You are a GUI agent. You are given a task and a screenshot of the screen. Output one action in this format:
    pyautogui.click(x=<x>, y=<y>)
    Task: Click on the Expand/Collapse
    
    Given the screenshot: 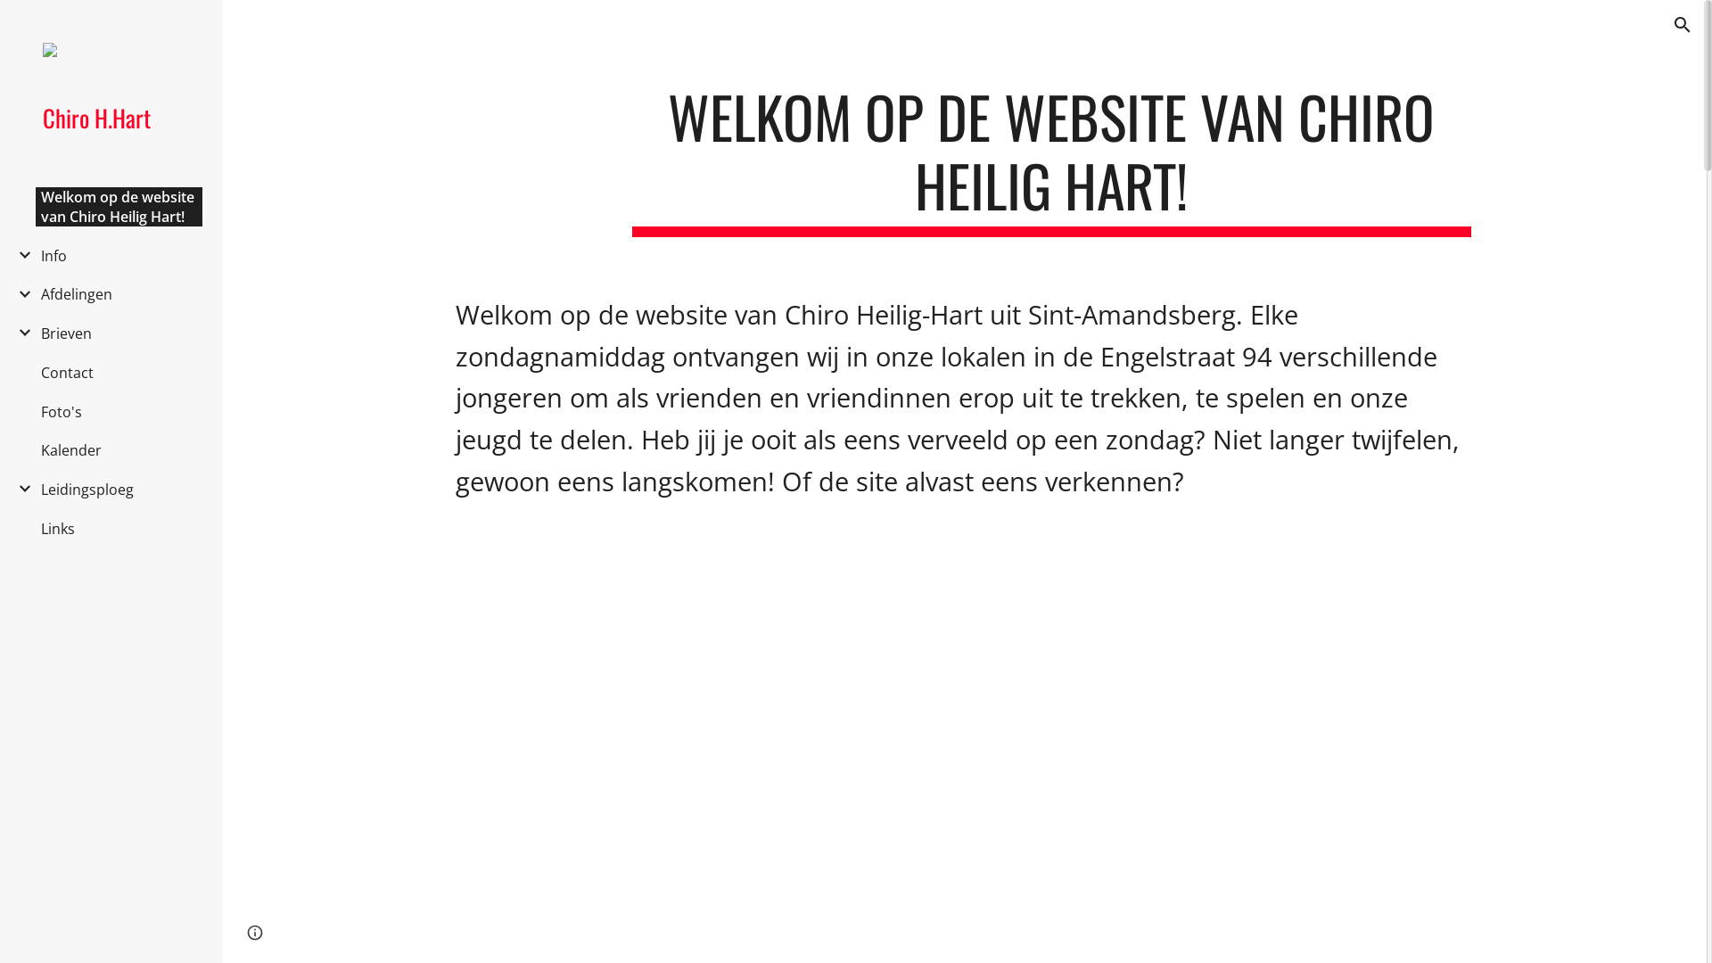 What is the action you would take?
    pyautogui.click(x=20, y=332)
    